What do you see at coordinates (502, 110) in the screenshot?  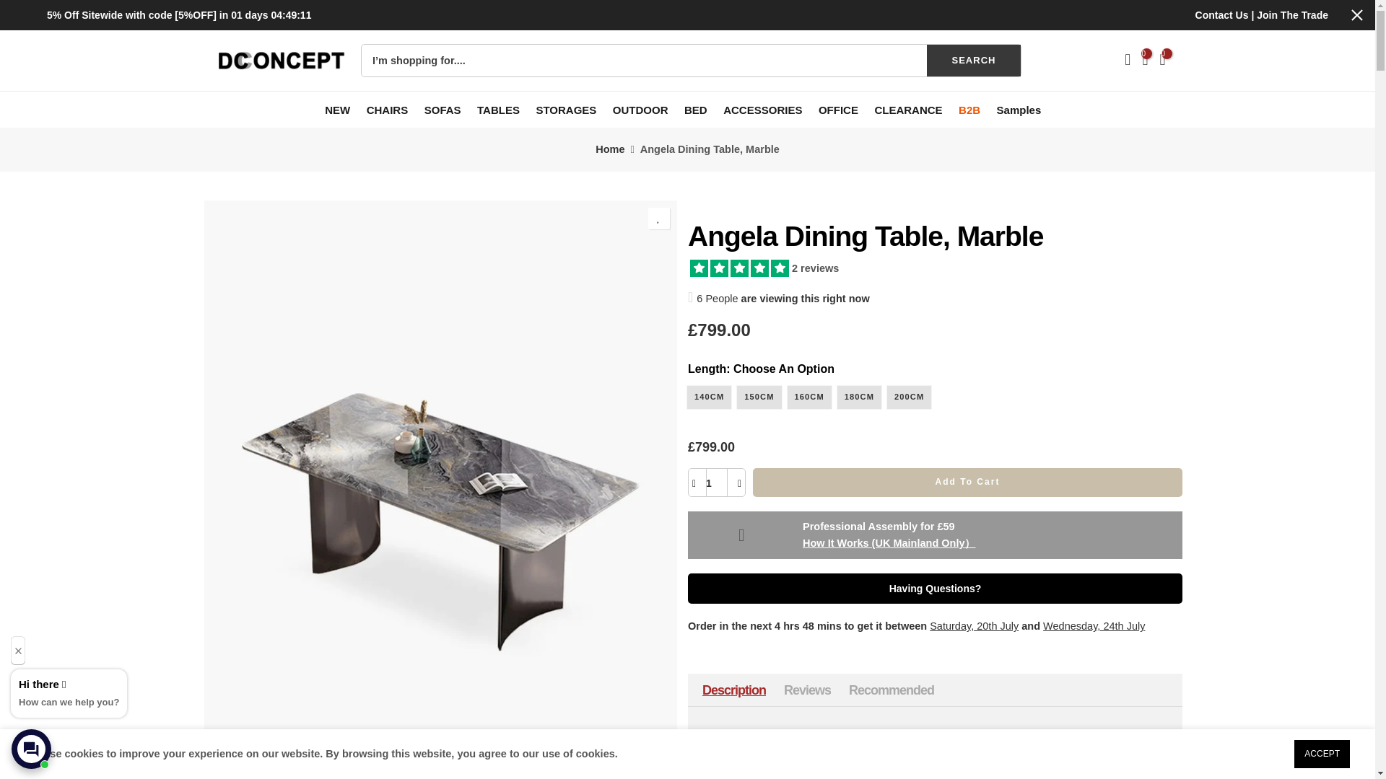 I see `TABLES` at bounding box center [502, 110].